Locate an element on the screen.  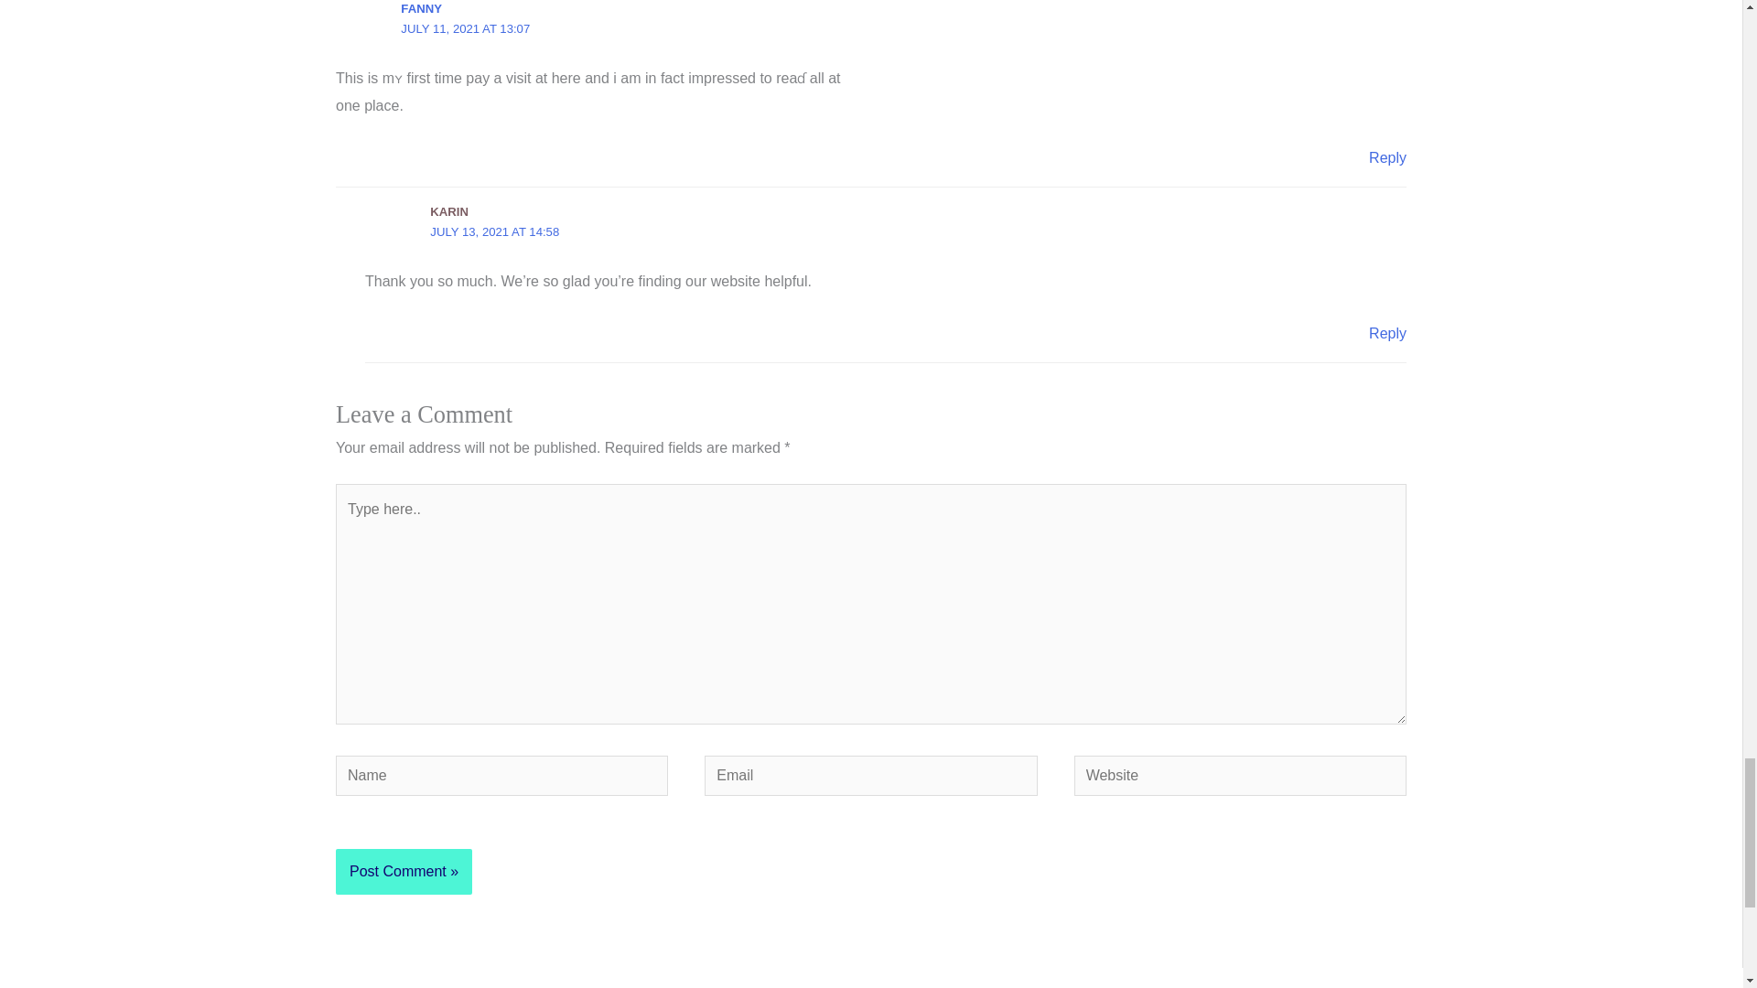
FANNY is located at coordinates (421, 9).